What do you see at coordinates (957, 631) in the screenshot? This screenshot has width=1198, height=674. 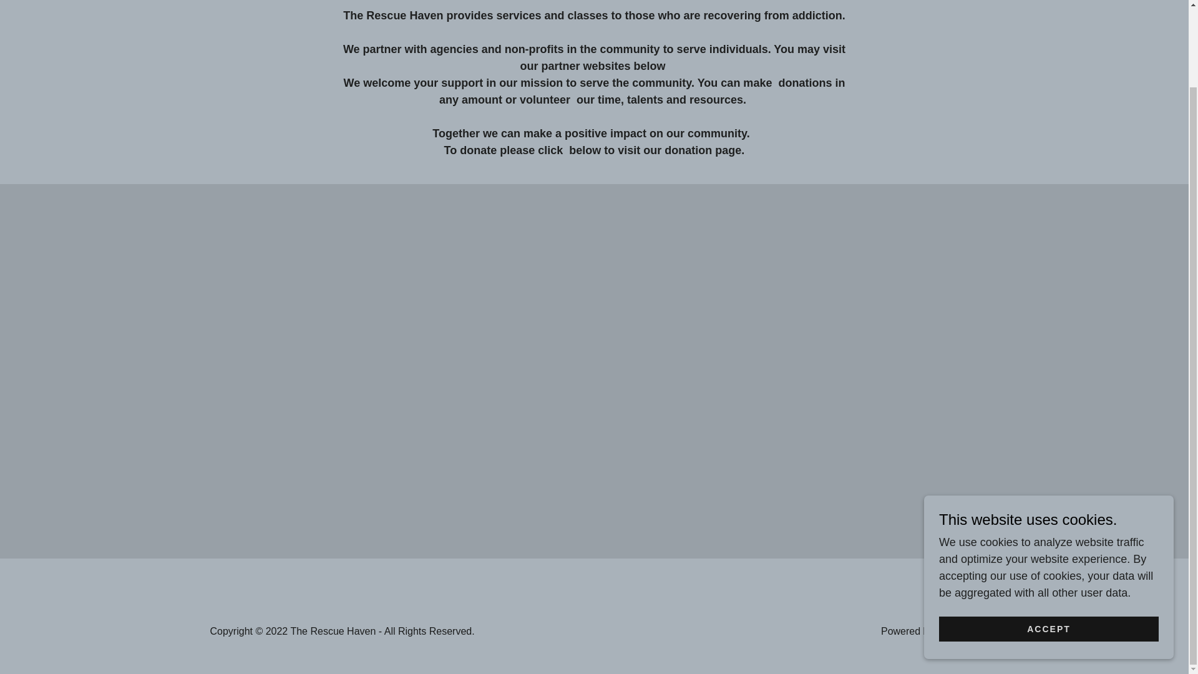 I see `GoDaddy` at bounding box center [957, 631].